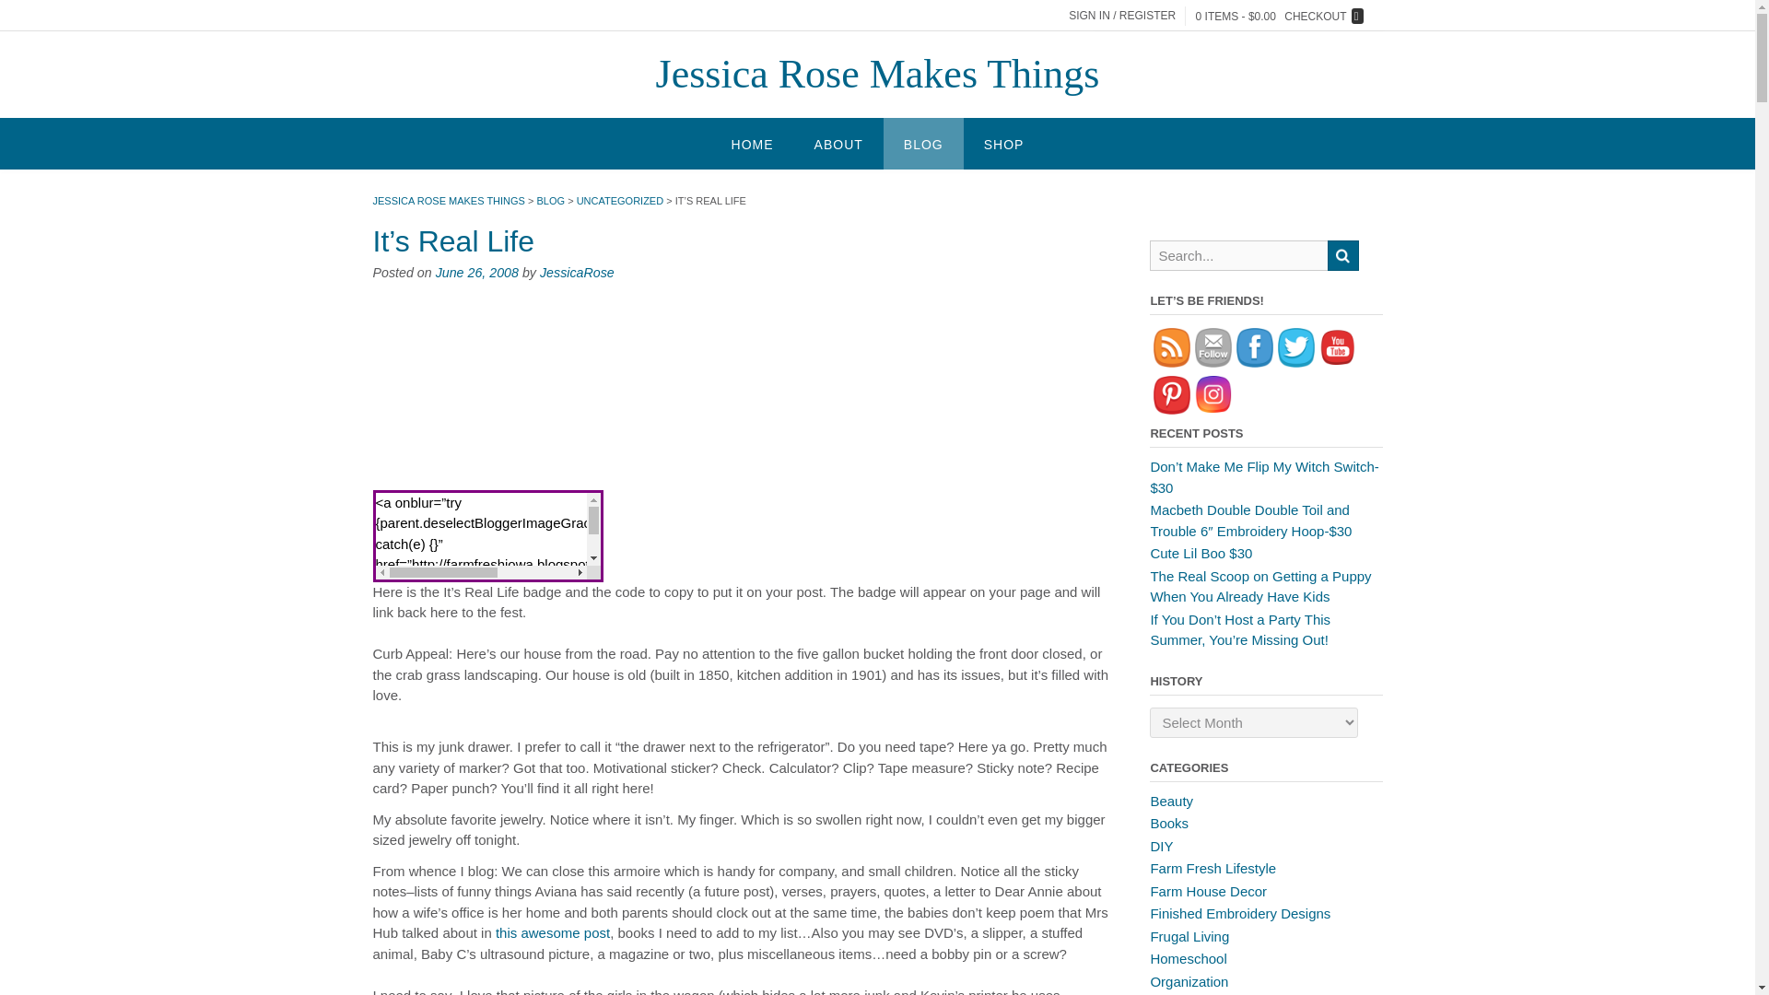  I want to click on Jessica Rose Makes Things, so click(878, 74).